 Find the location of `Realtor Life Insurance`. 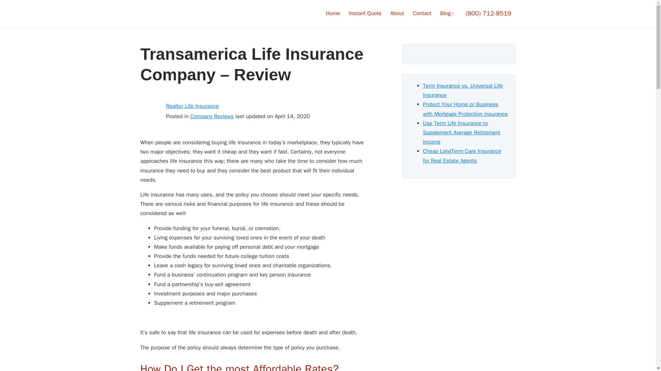

Realtor Life Insurance is located at coordinates (192, 106).